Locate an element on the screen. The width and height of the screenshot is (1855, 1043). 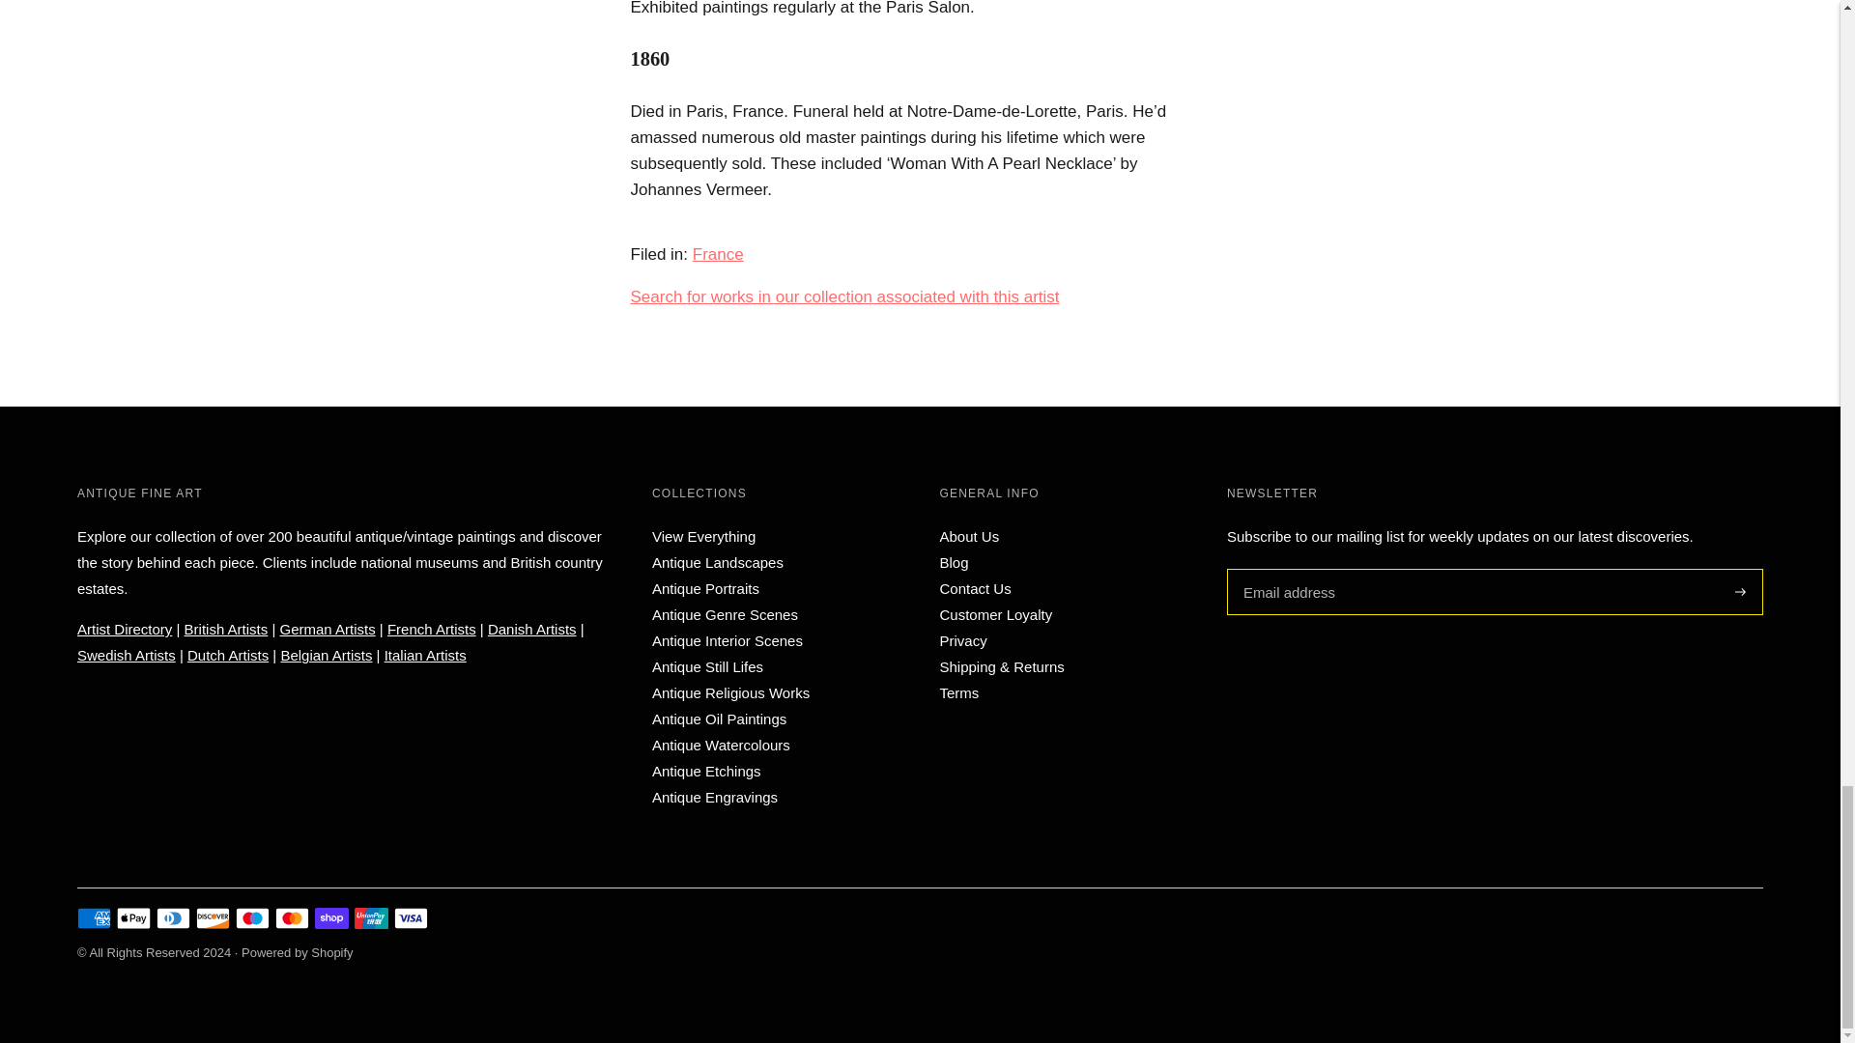
Artist Directory is located at coordinates (125, 628).